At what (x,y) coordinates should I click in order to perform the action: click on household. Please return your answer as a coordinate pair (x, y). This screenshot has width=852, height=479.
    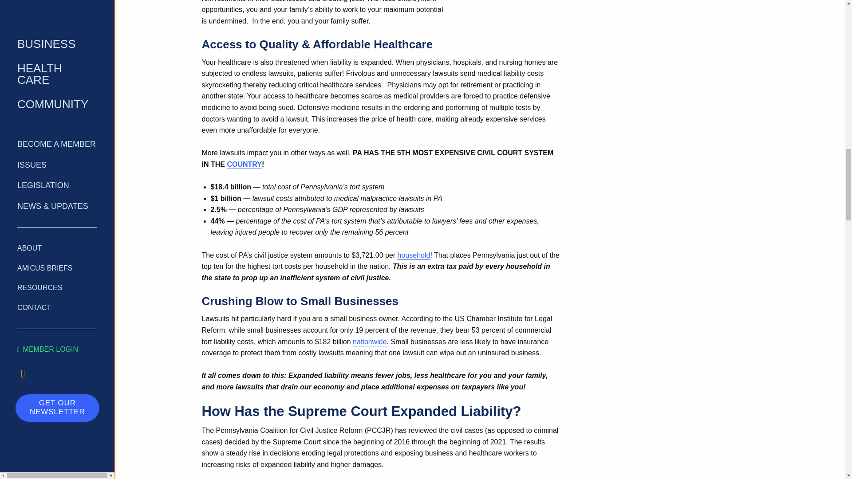
    Looking at the image, I should click on (414, 255).